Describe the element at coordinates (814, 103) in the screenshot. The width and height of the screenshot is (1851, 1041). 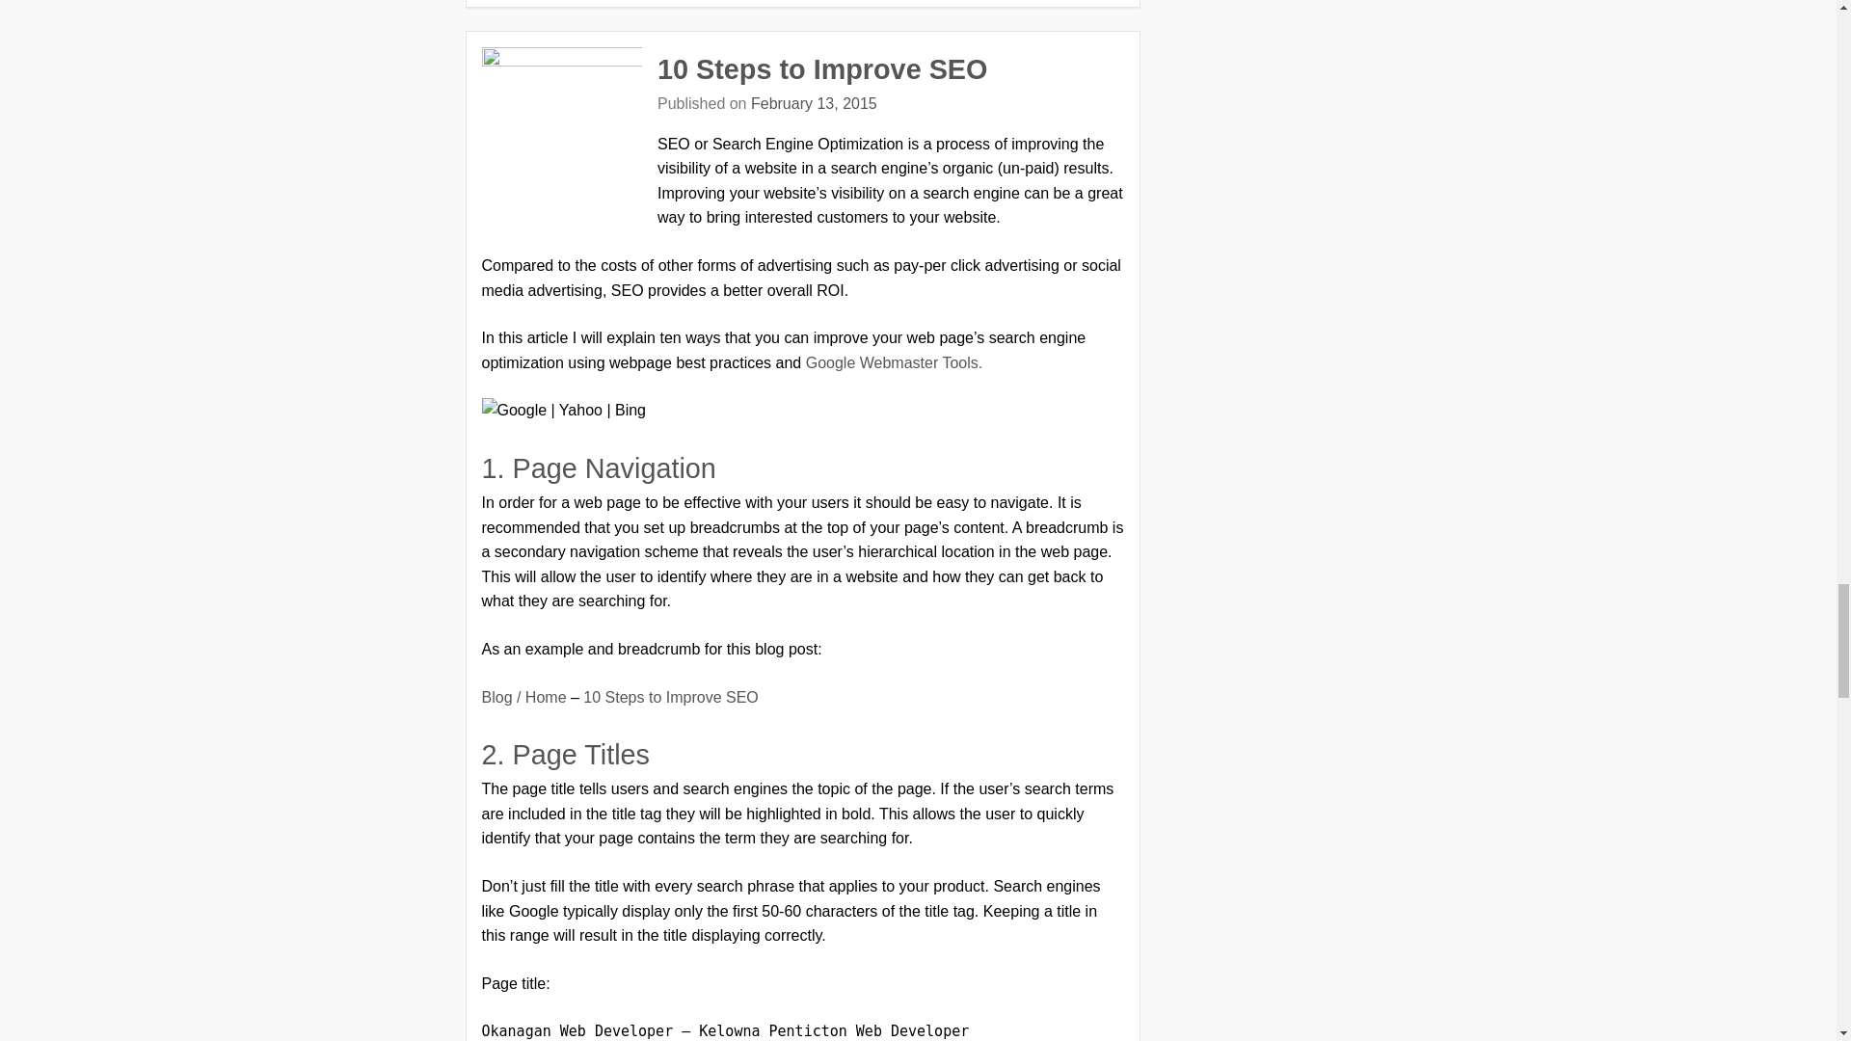
I see `February 13, 2015` at that location.